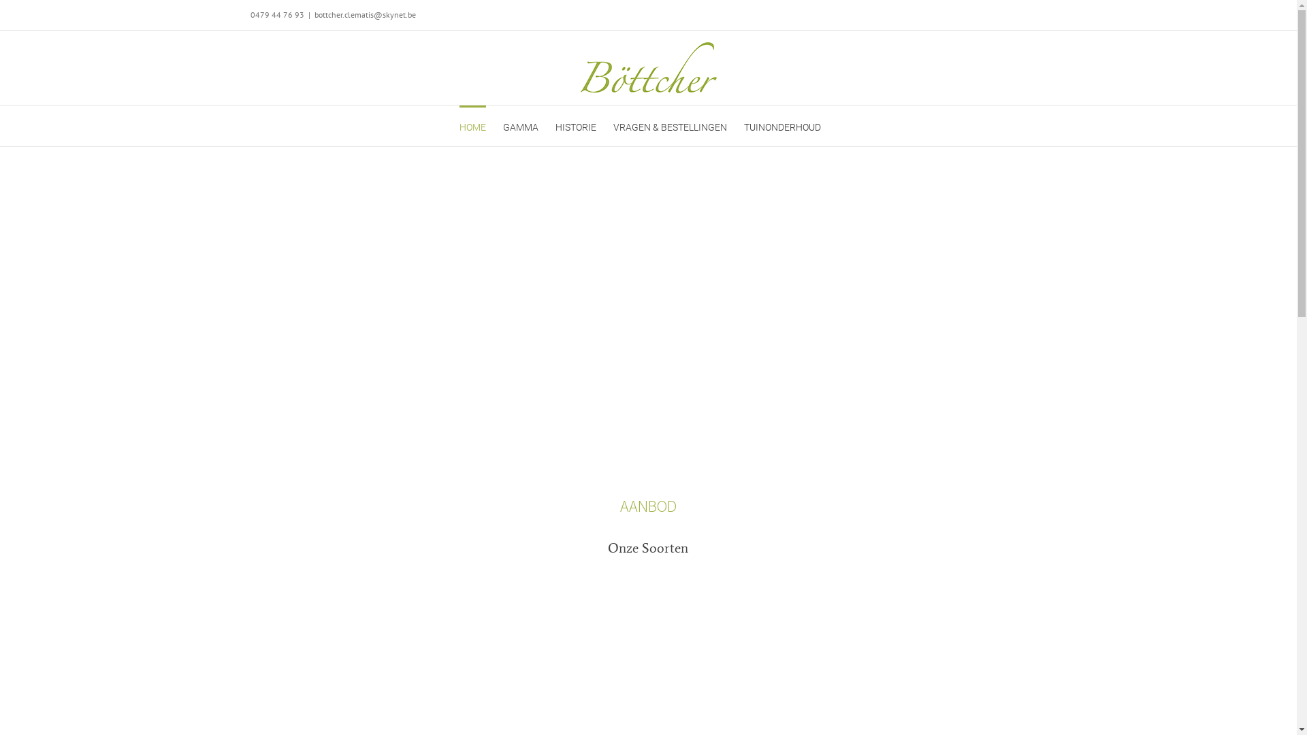  Describe the element at coordinates (576, 126) in the screenshot. I see `HISTORIE` at that location.